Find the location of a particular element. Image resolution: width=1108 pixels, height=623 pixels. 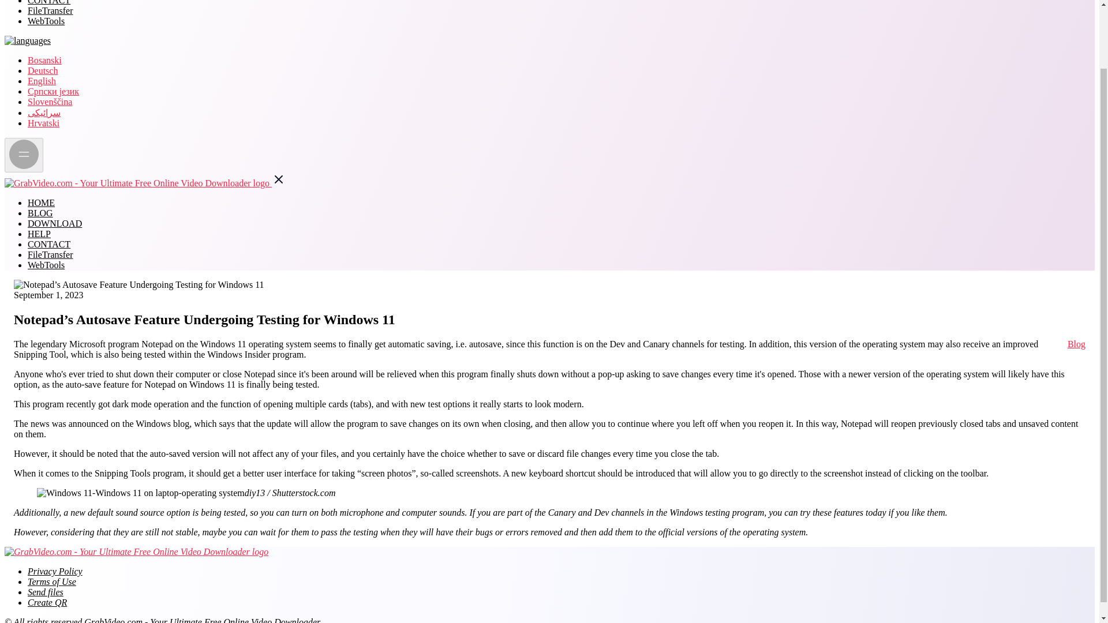

Hrvatski is located at coordinates (44, 123).